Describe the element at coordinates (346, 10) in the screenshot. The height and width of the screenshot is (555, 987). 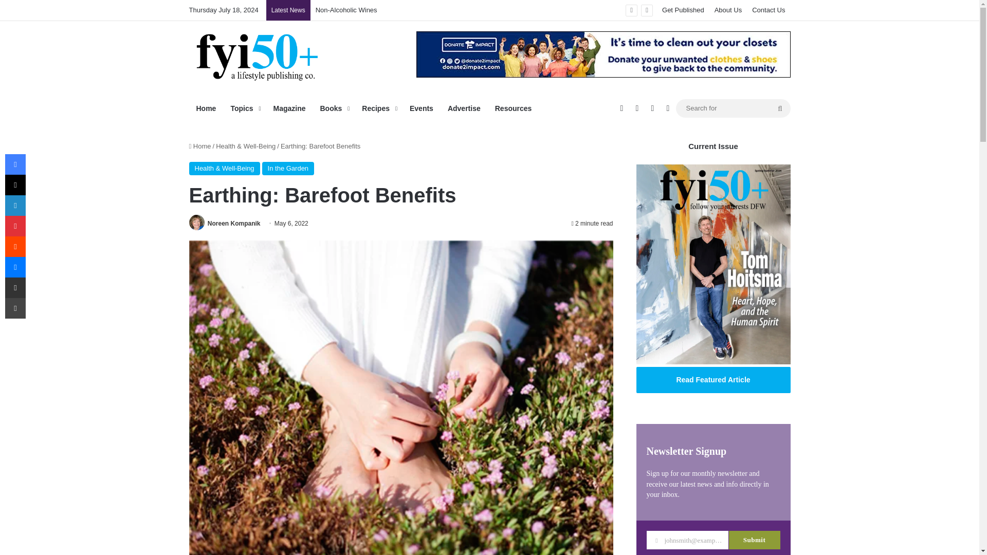
I see `Non-Alcoholic Wines` at that location.